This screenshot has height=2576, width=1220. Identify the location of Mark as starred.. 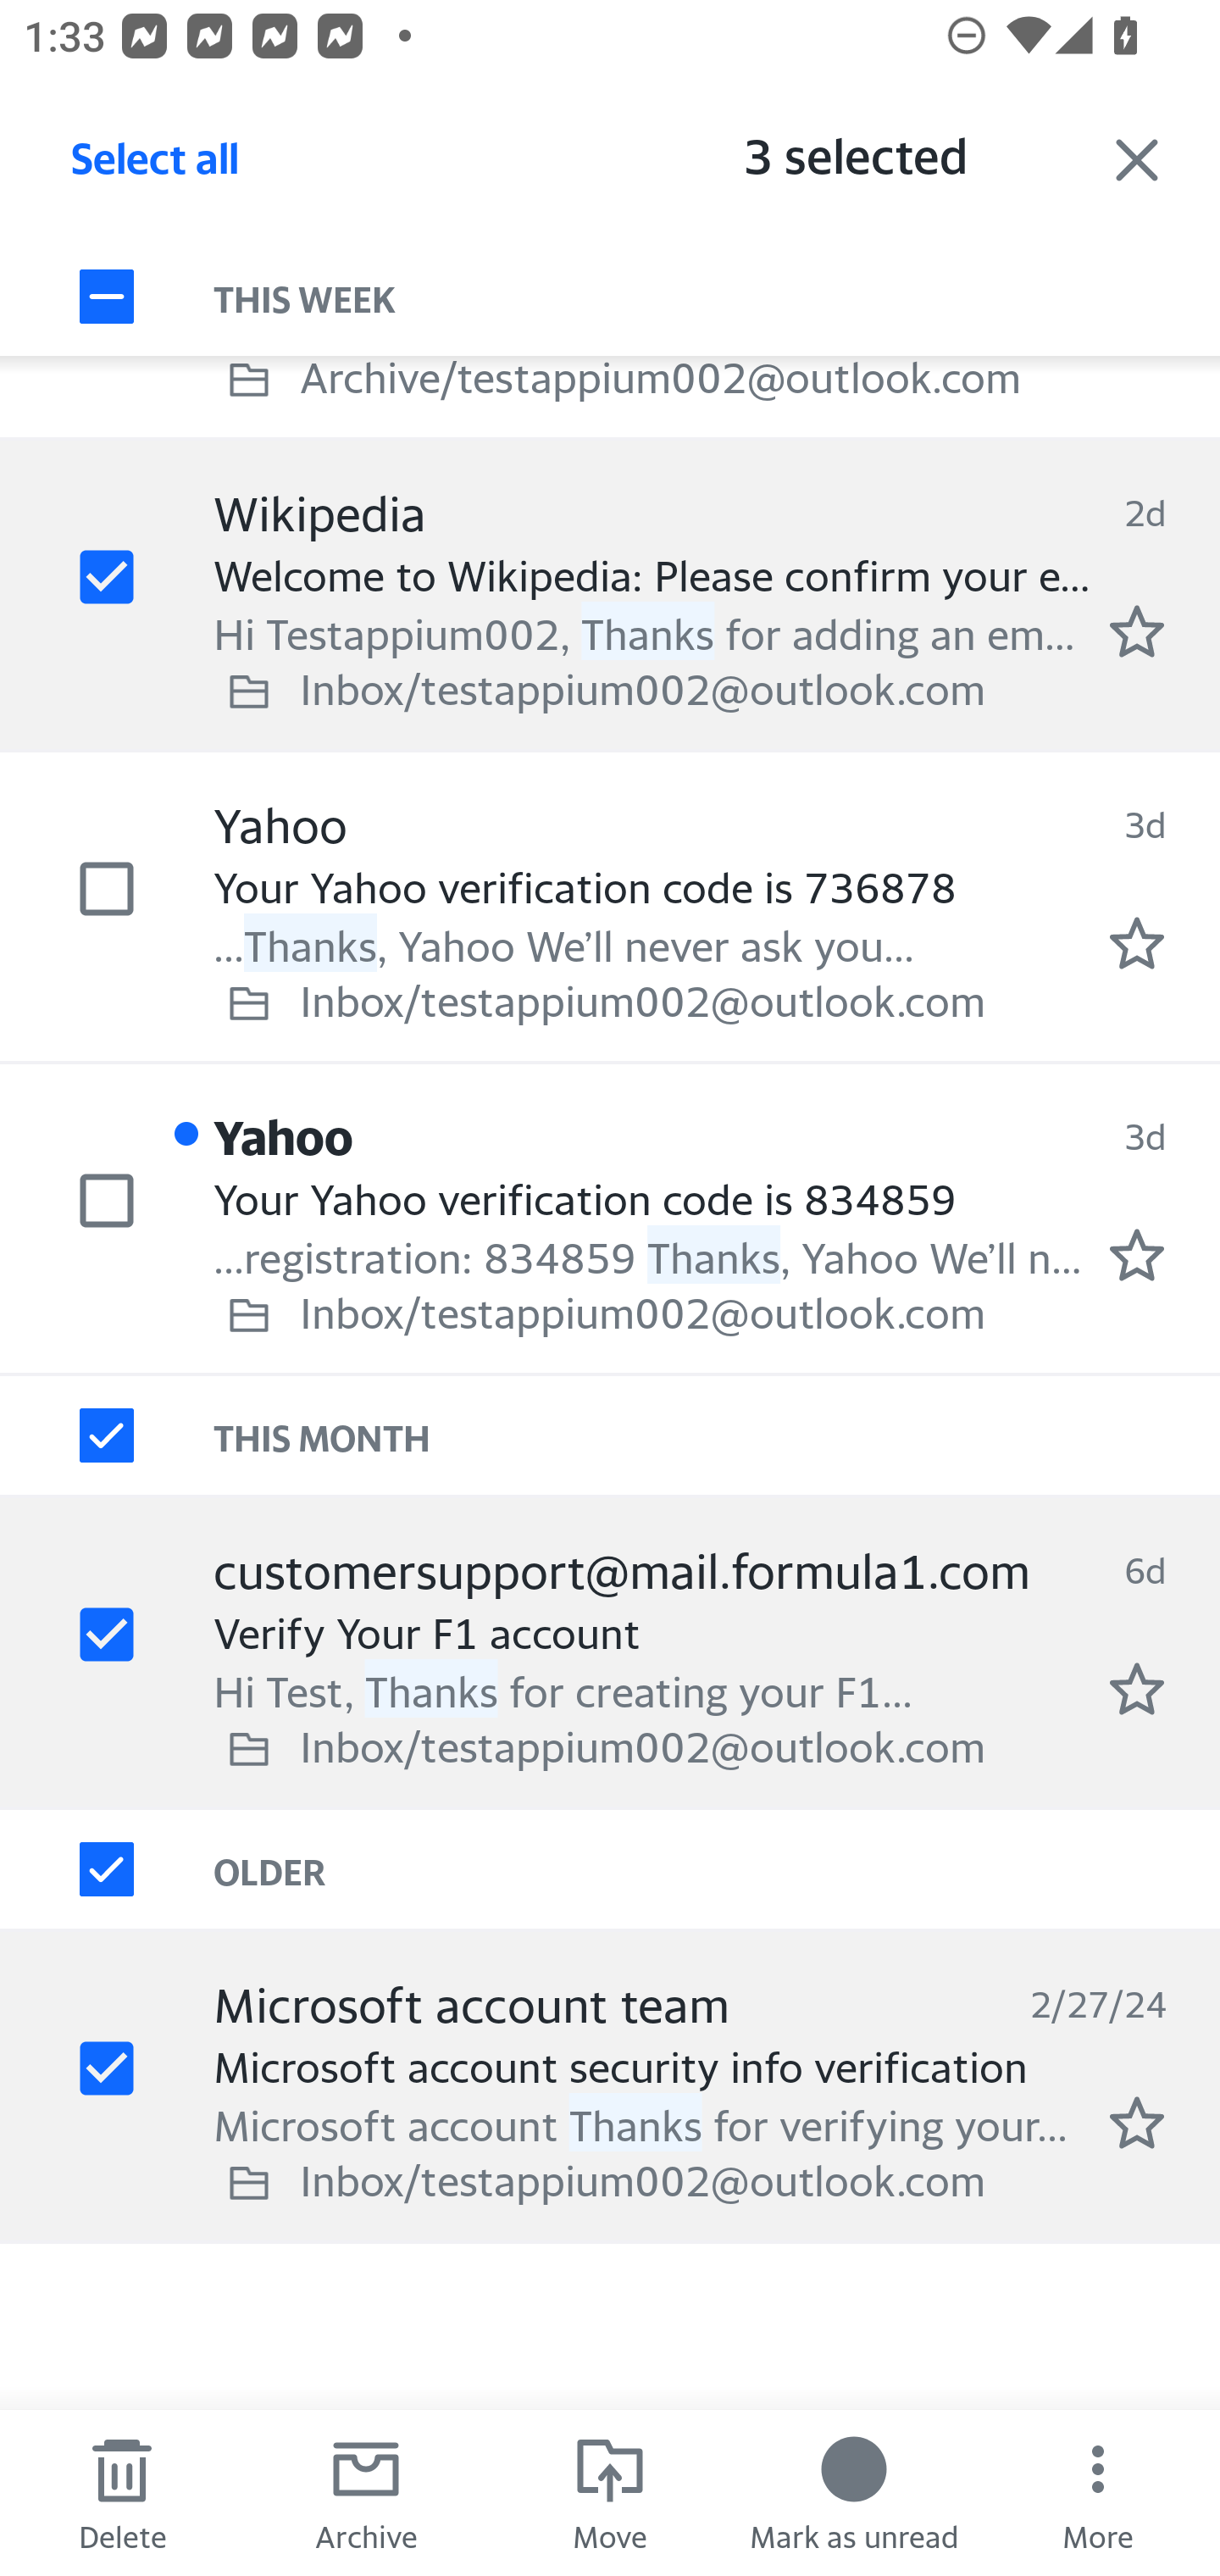
(1137, 2122).